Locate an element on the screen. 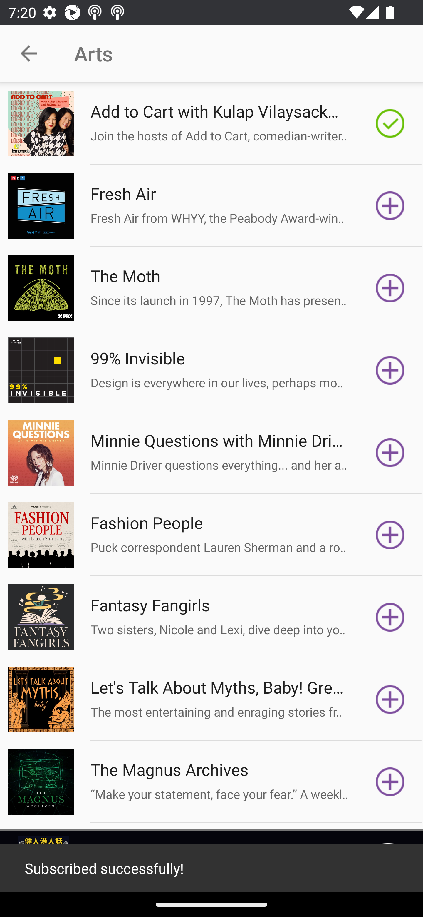  Subscribe is located at coordinates (390, 452).